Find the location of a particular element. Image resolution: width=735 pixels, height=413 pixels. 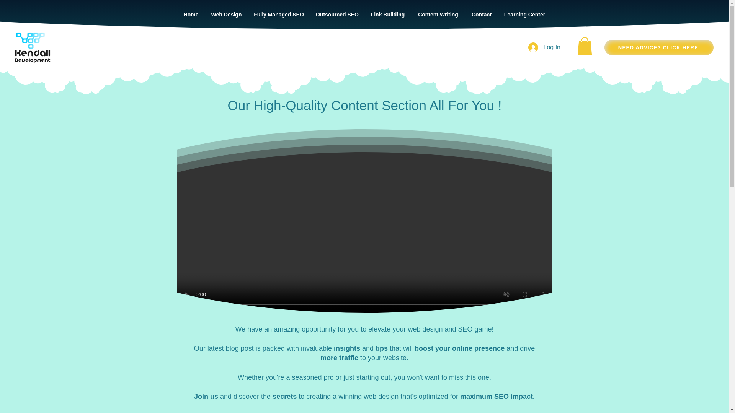

Contact is located at coordinates (482, 14).